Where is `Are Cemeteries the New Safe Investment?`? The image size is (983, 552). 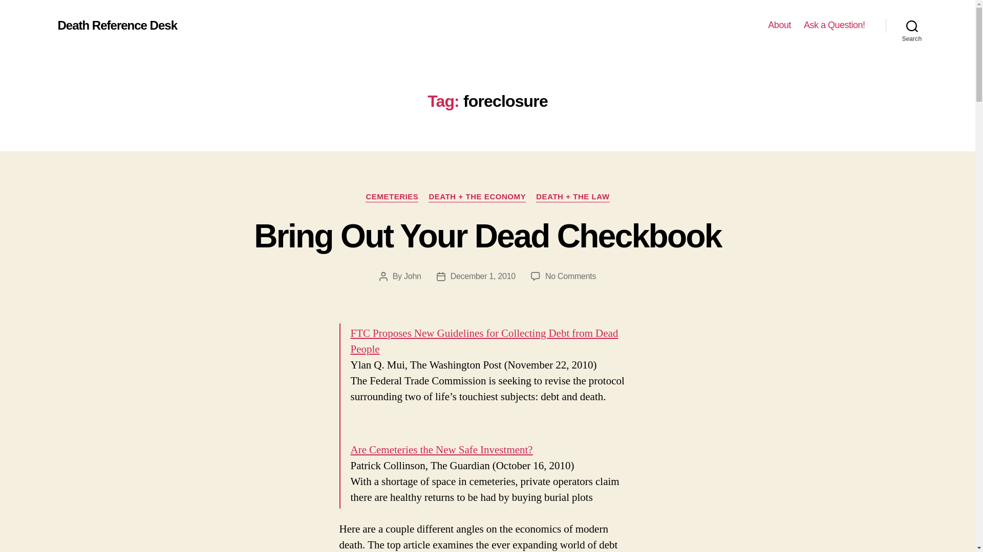 Are Cemeteries the New Safe Investment? is located at coordinates (570, 276).